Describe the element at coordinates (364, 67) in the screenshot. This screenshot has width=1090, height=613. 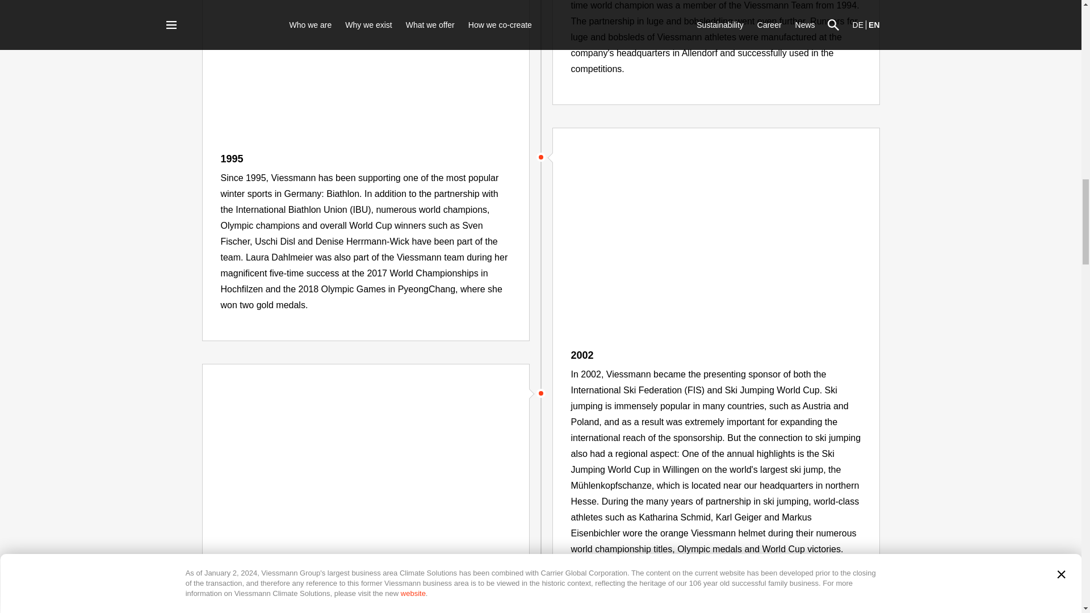
I see `Biathlon Sponsoring` at that location.